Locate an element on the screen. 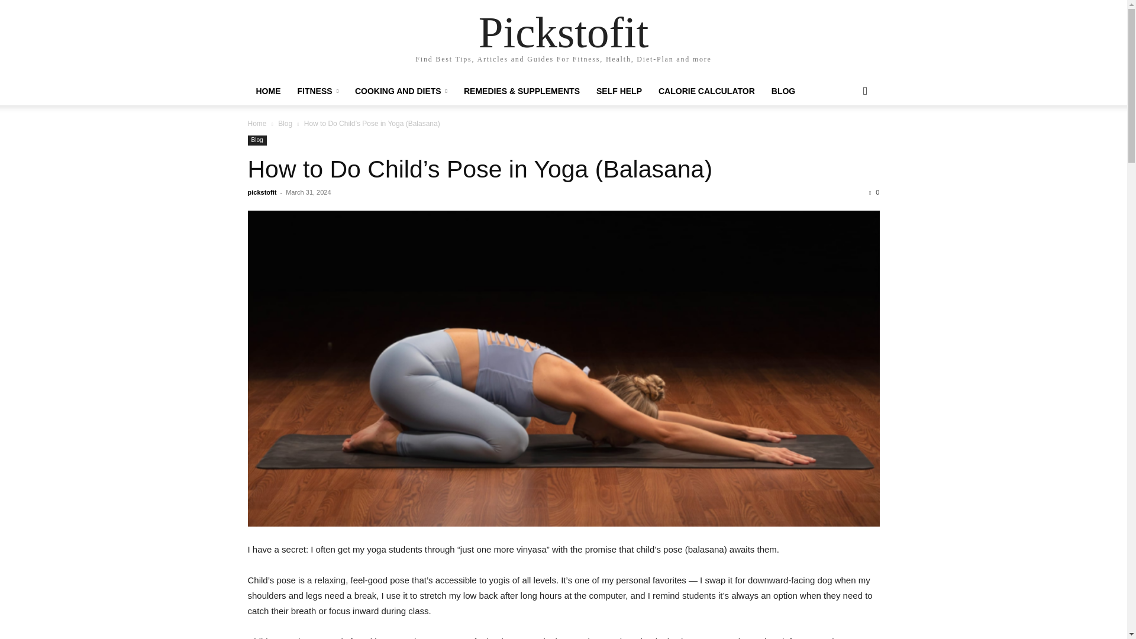  Pickstofit is located at coordinates (563, 32).